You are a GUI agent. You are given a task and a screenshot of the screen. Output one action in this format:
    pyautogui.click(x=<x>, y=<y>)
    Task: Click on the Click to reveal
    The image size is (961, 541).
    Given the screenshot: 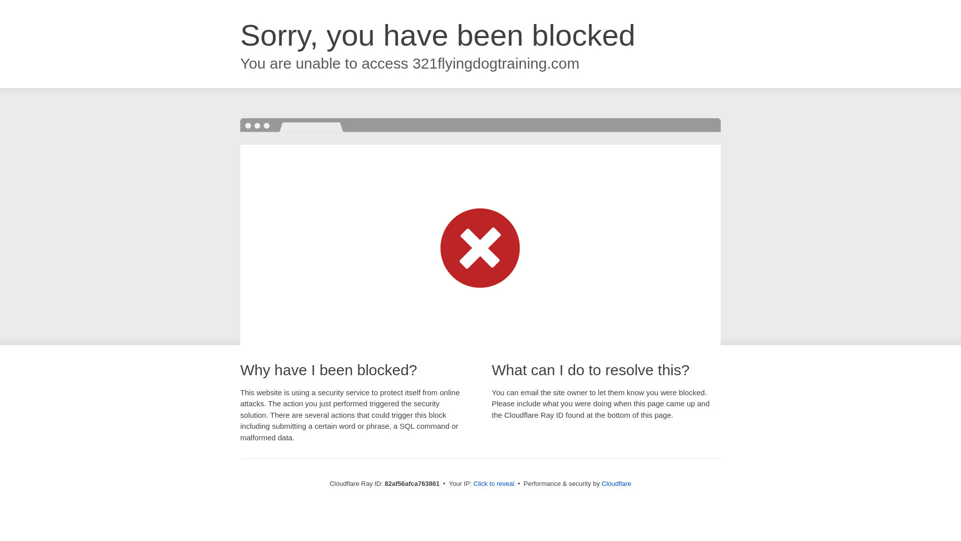 What is the action you would take?
    pyautogui.click(x=494, y=484)
    